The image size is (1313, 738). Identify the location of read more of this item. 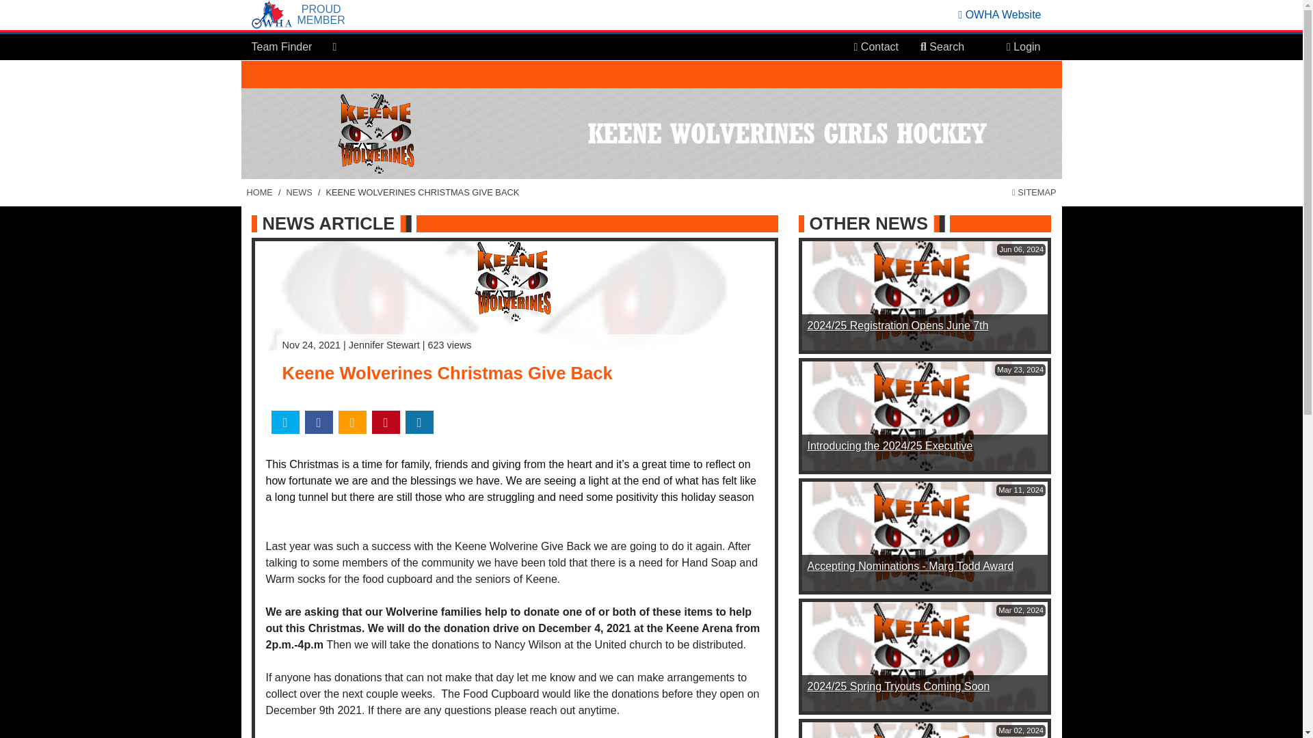
(897, 325).